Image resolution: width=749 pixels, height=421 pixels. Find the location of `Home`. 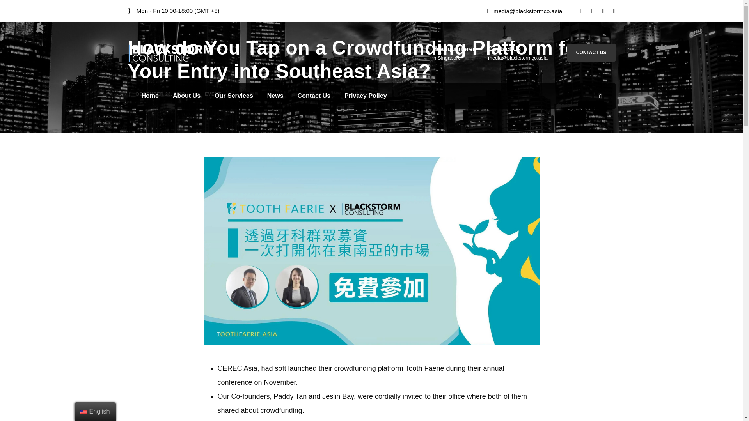

Home is located at coordinates (150, 99).